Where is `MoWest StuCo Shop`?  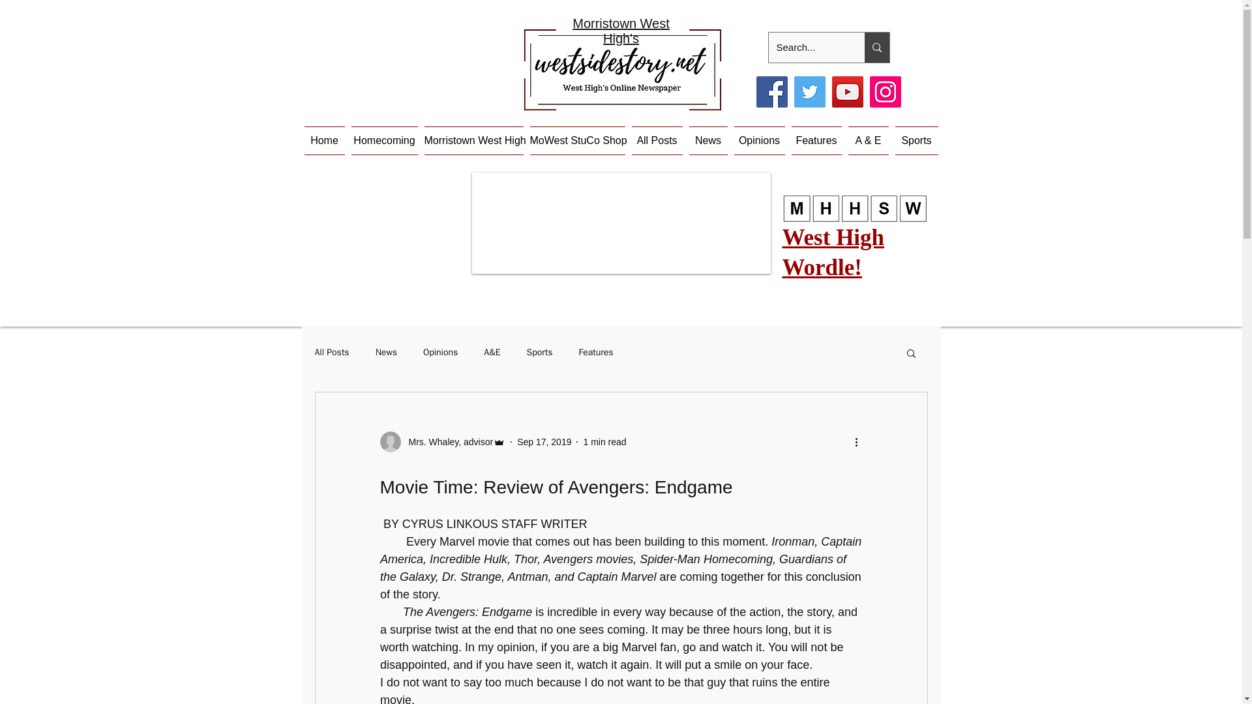 MoWest StuCo Shop is located at coordinates (578, 141).